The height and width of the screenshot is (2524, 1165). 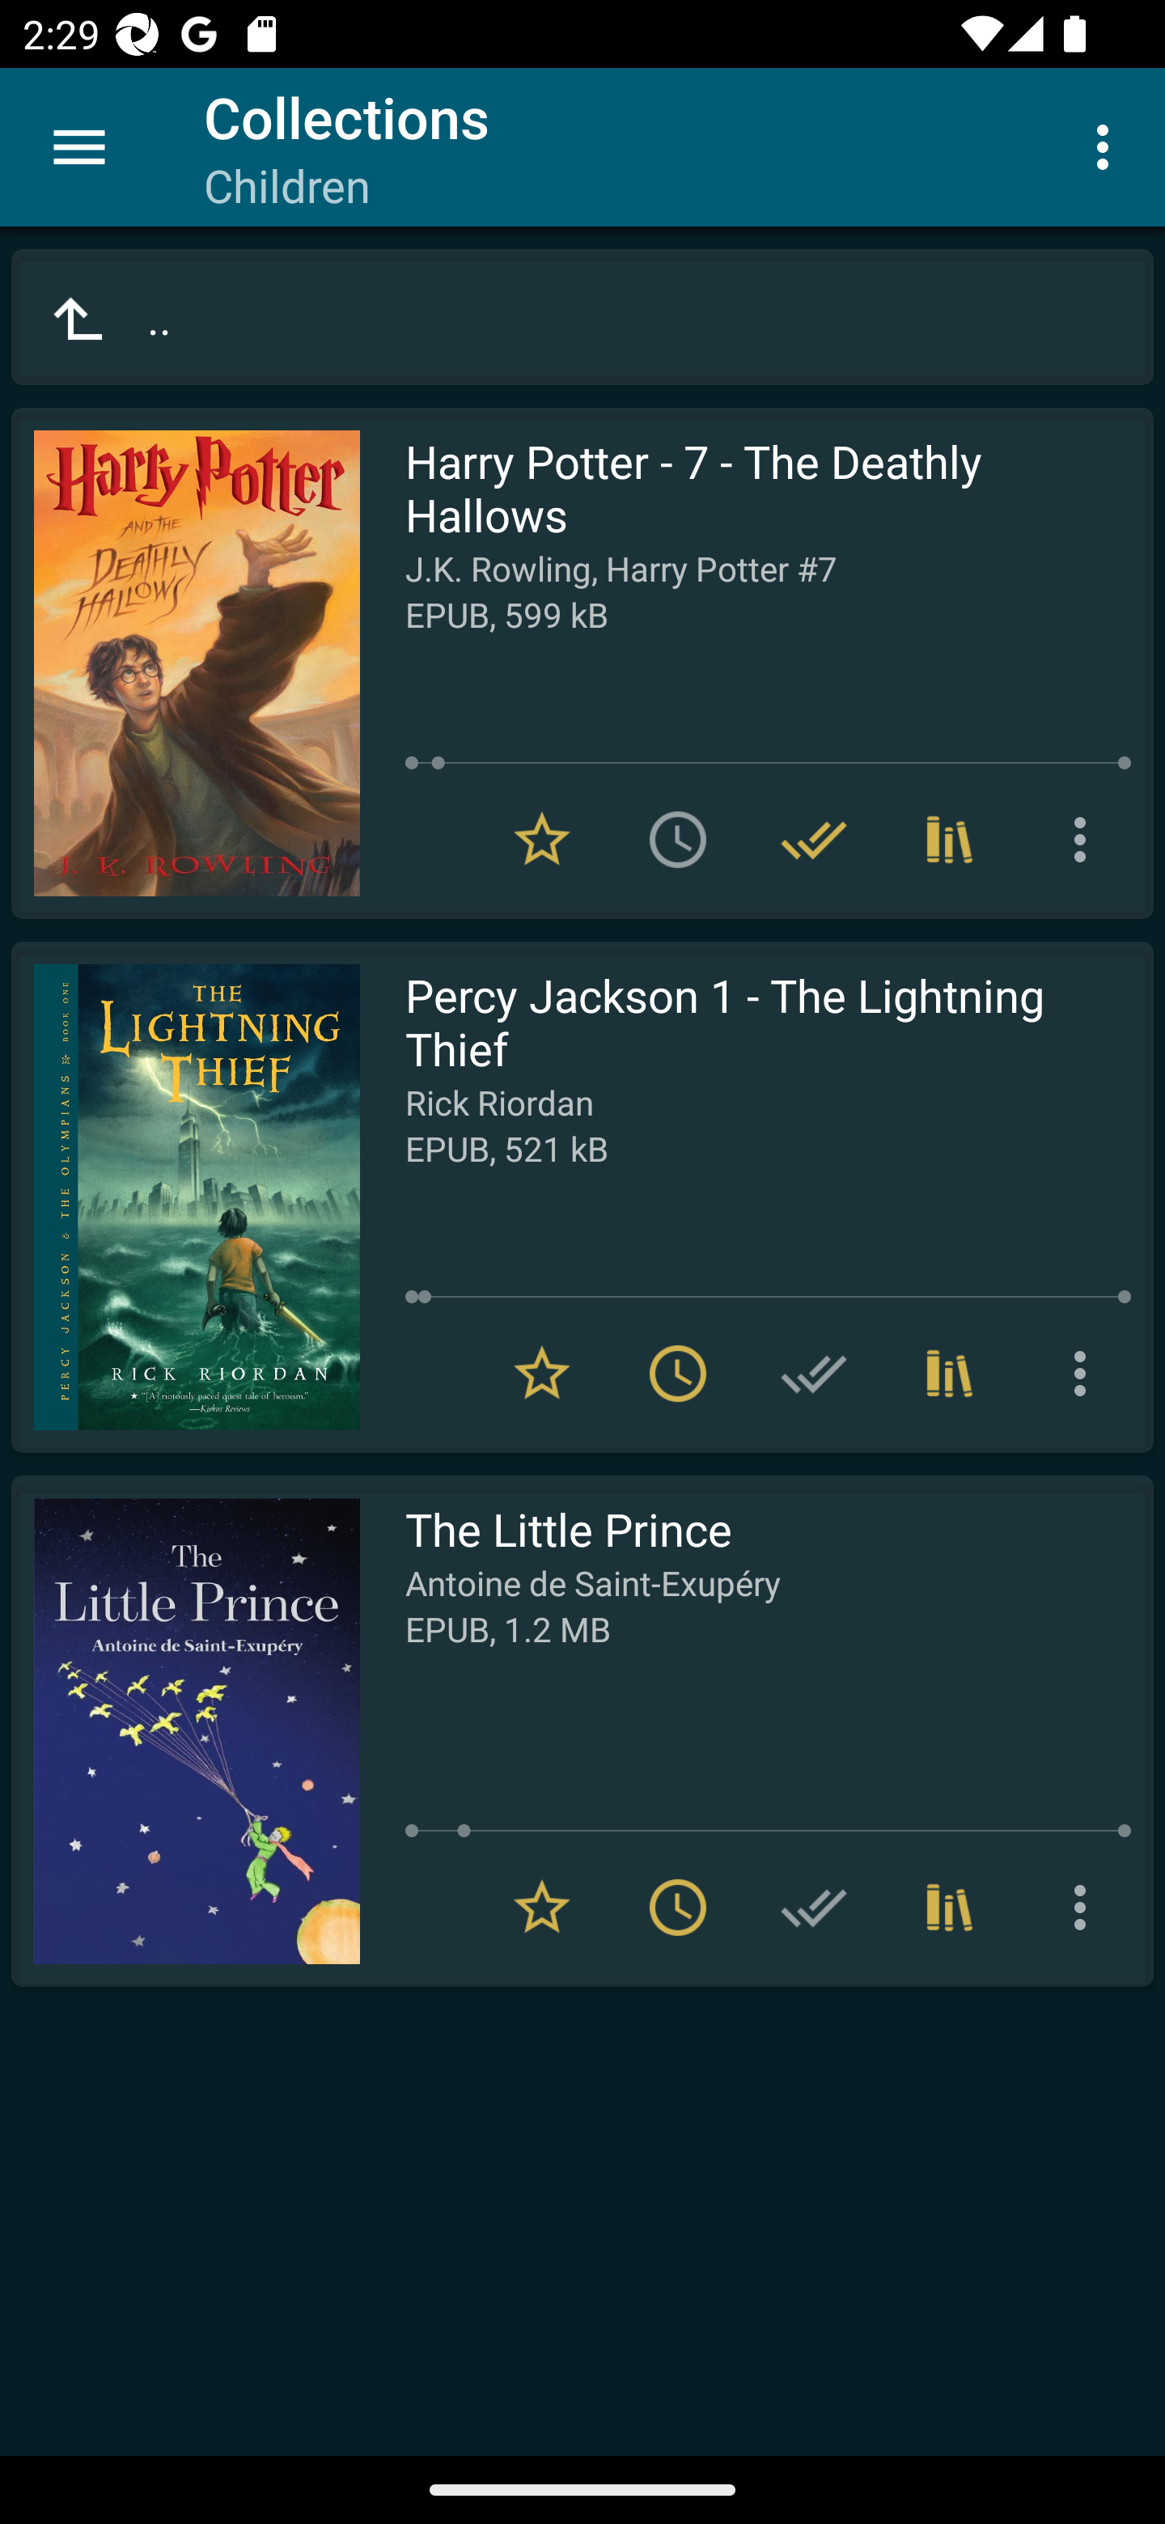 What do you see at coordinates (678, 840) in the screenshot?
I see `Add to To read` at bounding box center [678, 840].